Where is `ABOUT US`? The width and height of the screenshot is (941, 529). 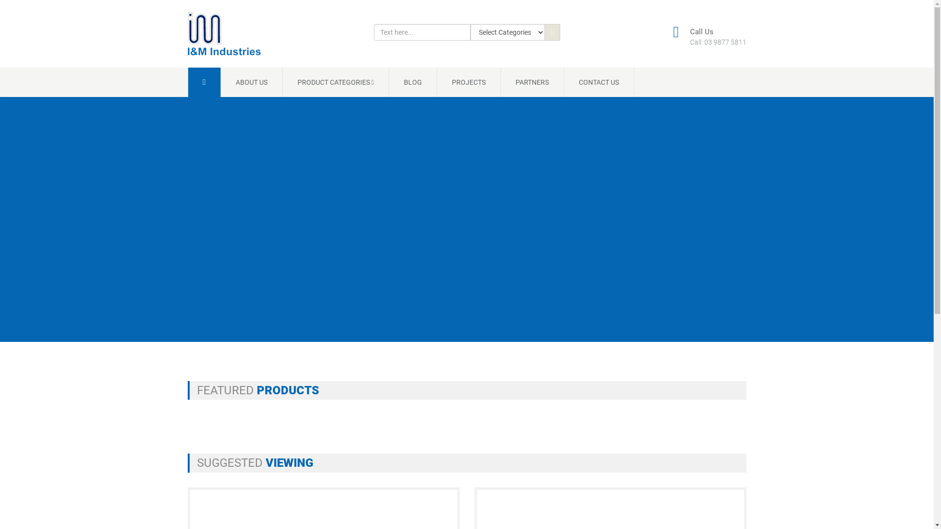 ABOUT US is located at coordinates (252, 82).